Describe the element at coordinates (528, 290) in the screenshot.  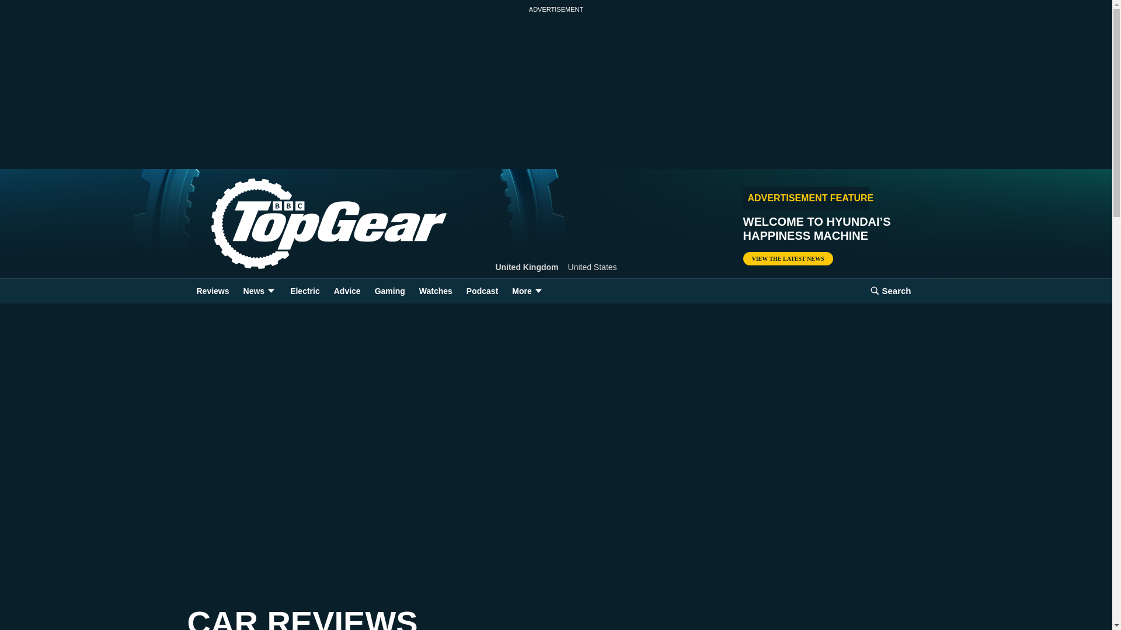
I see `More` at that location.